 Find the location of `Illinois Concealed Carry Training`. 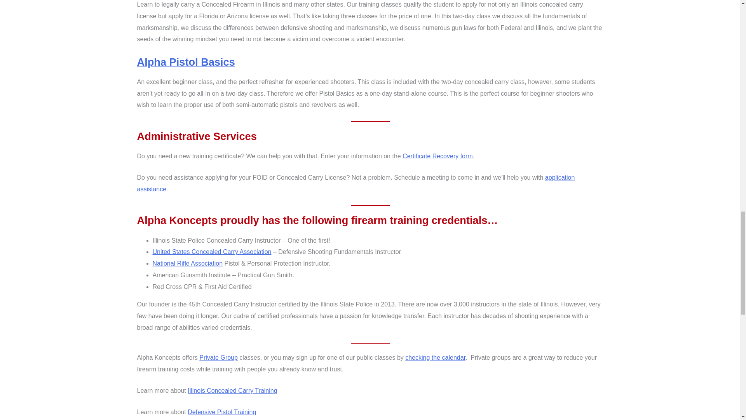

Illinois Concealed Carry Training is located at coordinates (232, 390).